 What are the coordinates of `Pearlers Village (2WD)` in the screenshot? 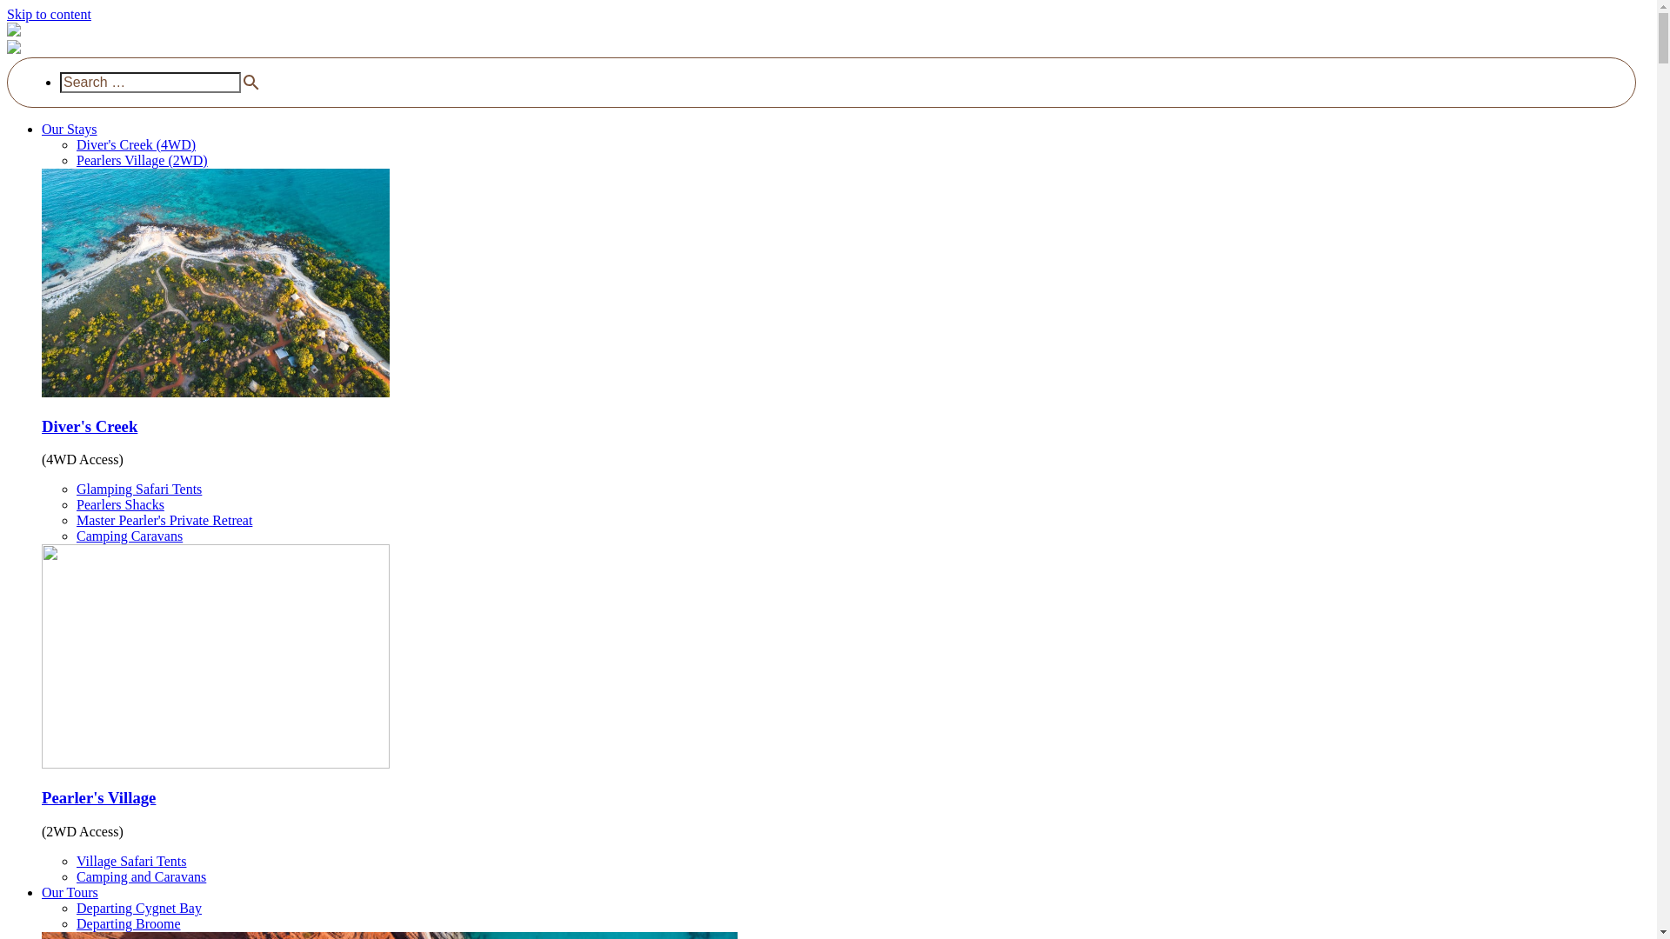 It's located at (143, 160).